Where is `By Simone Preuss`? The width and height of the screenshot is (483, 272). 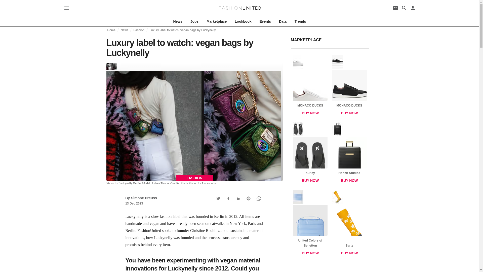 By Simone Preuss is located at coordinates (141, 198).